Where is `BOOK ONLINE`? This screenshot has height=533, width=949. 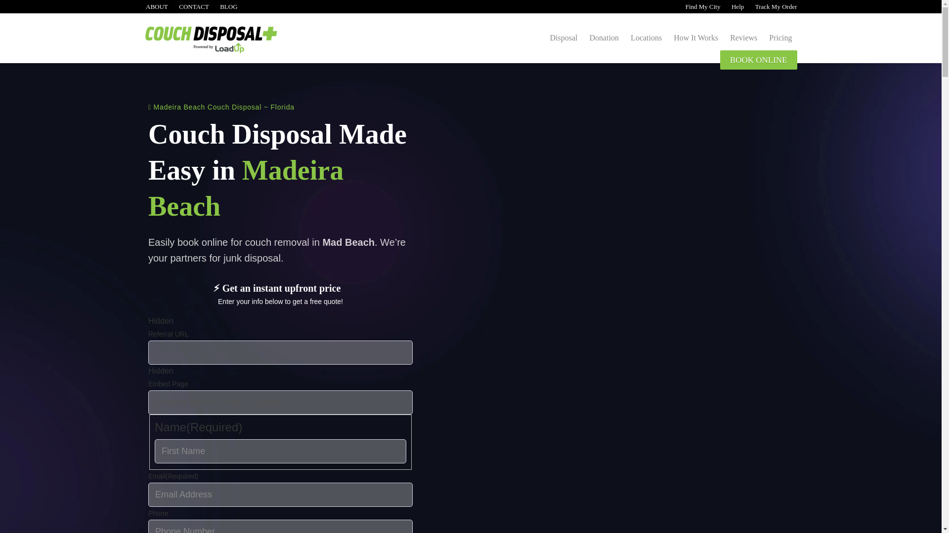
BOOK ONLINE is located at coordinates (758, 60).